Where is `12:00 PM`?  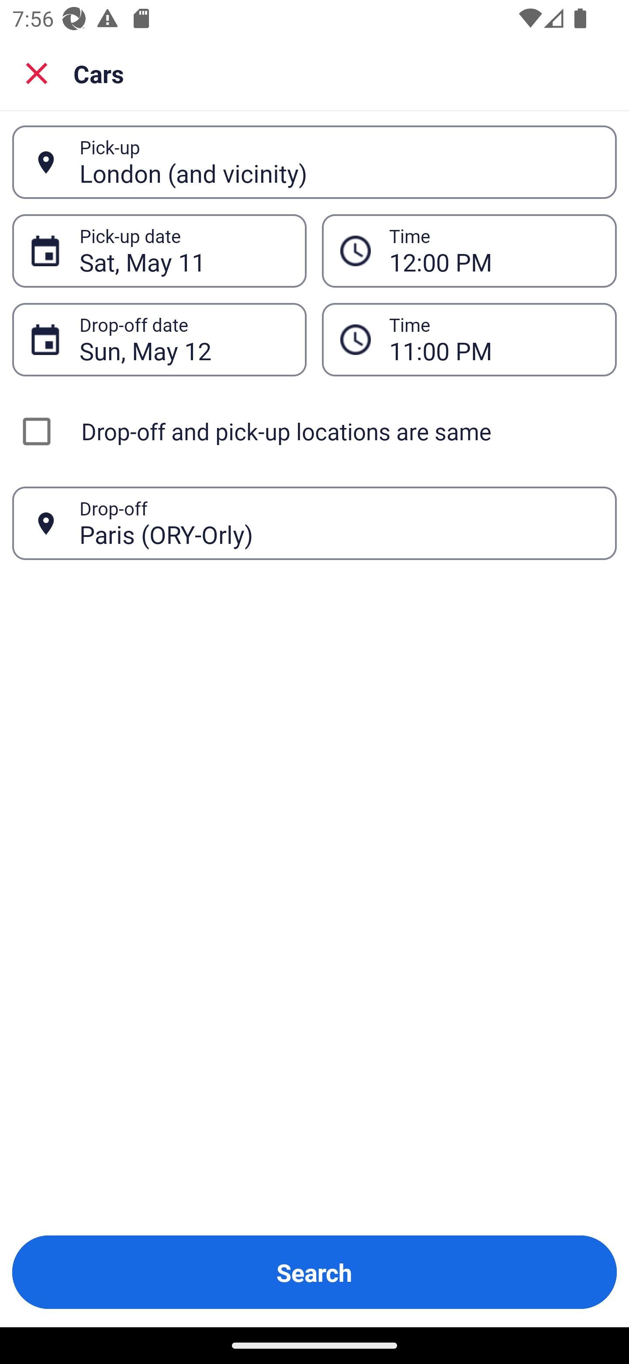
12:00 PM is located at coordinates (494, 251).